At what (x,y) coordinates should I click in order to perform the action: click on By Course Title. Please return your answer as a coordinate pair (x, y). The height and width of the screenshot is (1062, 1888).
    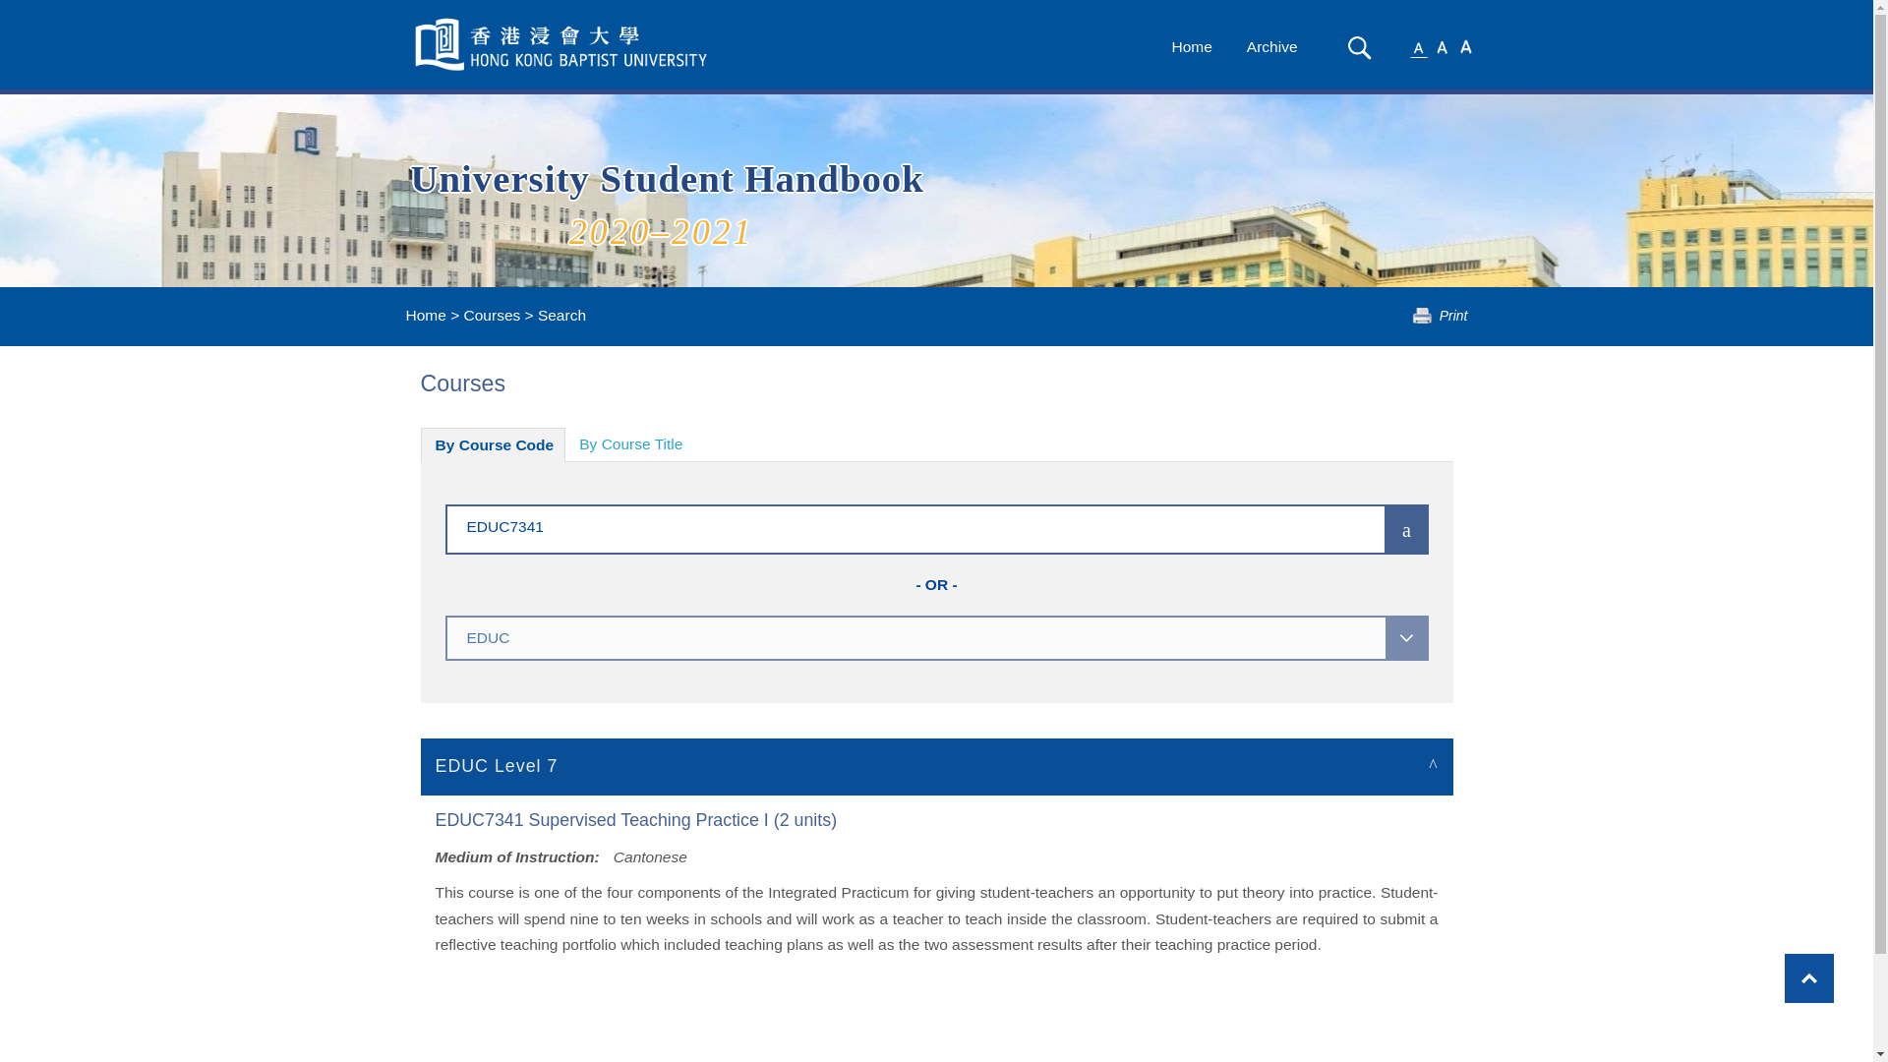
    Looking at the image, I should click on (630, 444).